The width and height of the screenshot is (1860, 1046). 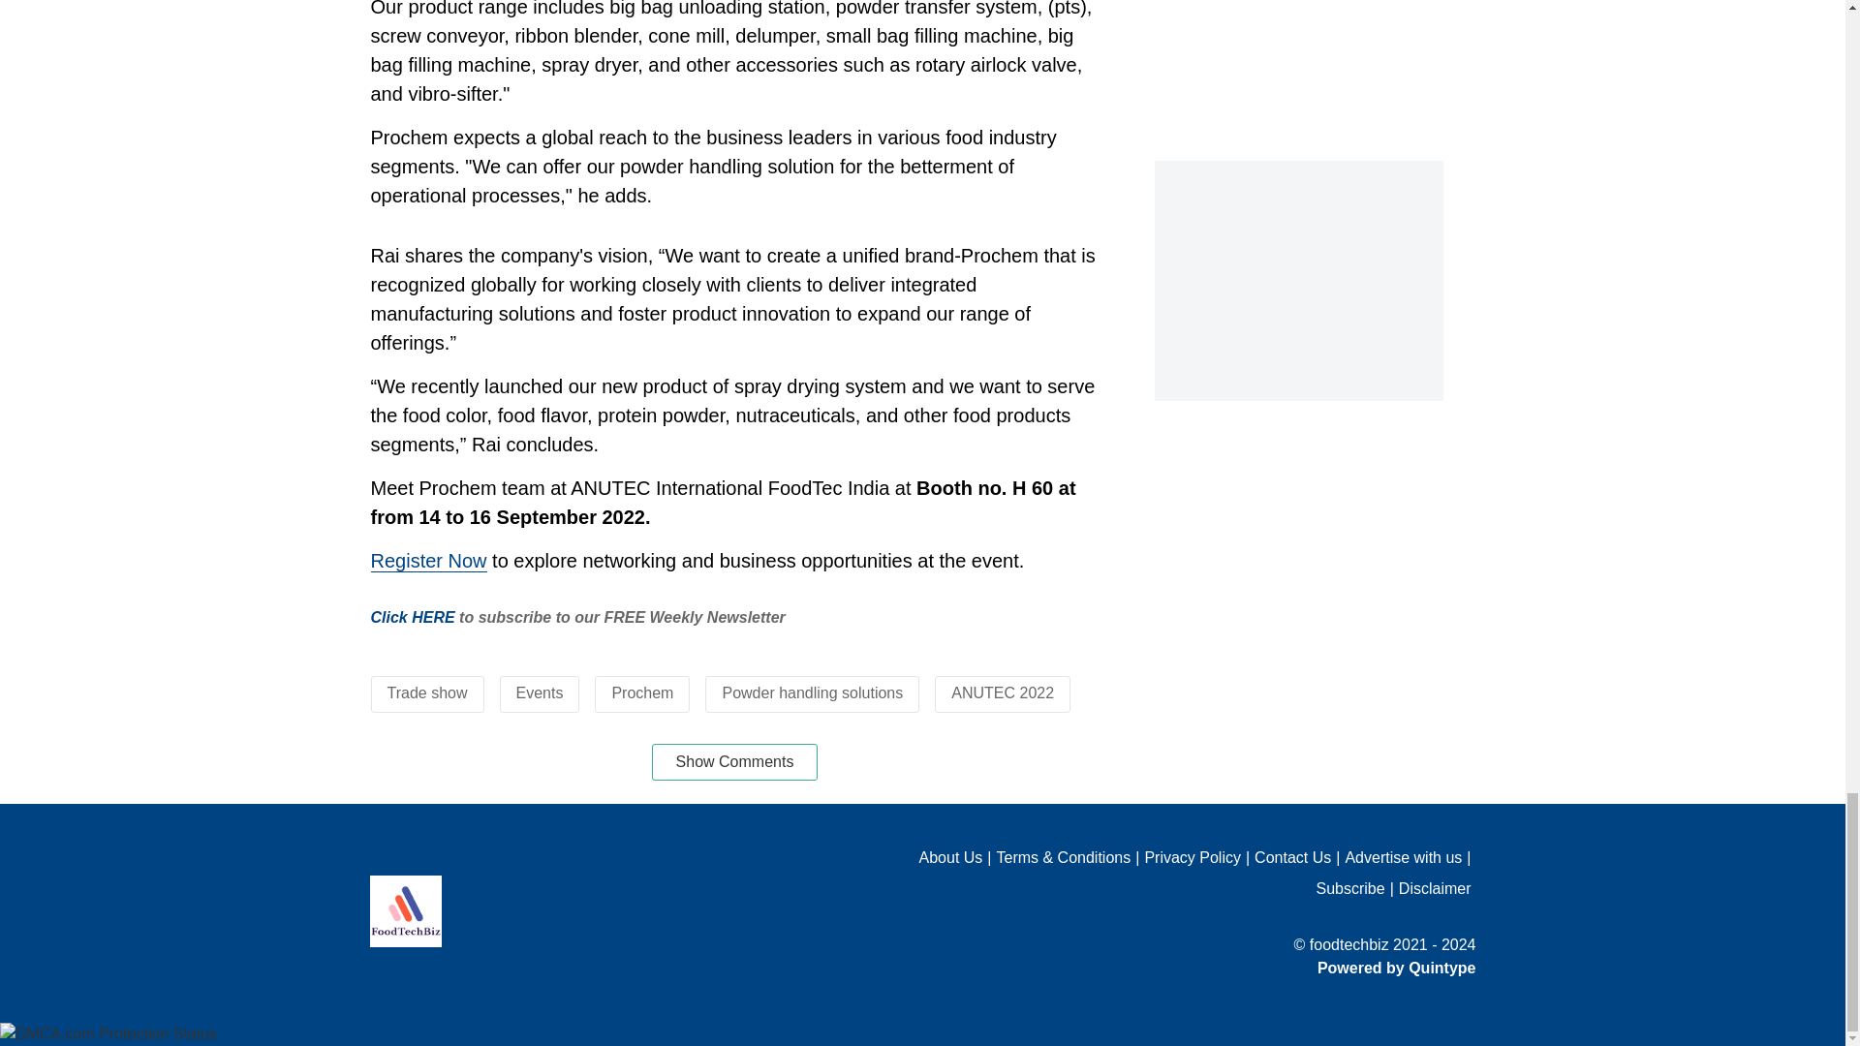 I want to click on Prochem, so click(x=642, y=692).